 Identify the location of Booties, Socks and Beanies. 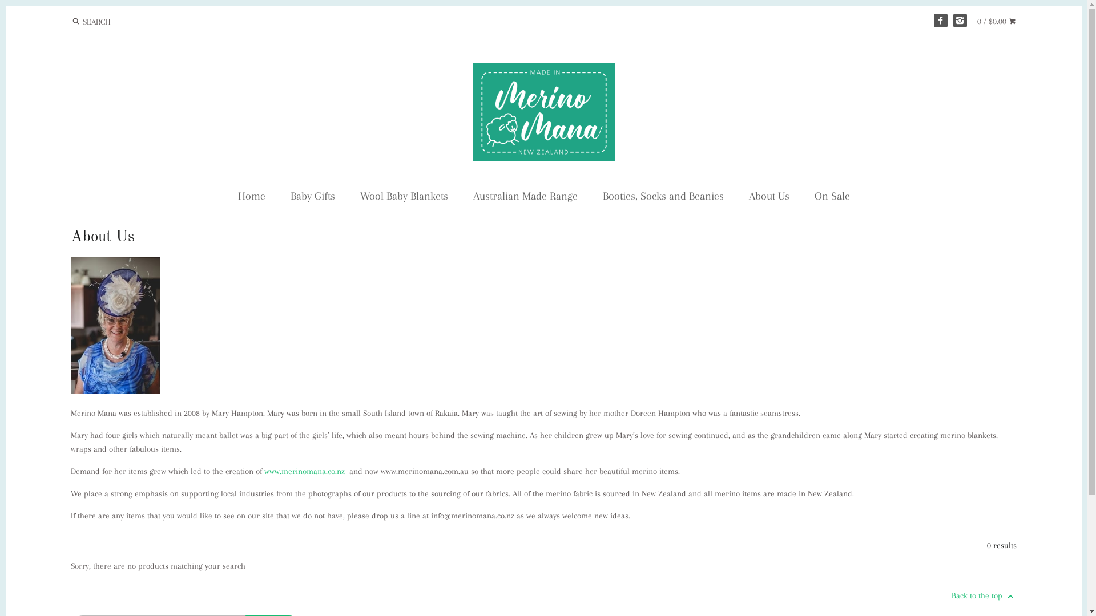
(663, 198).